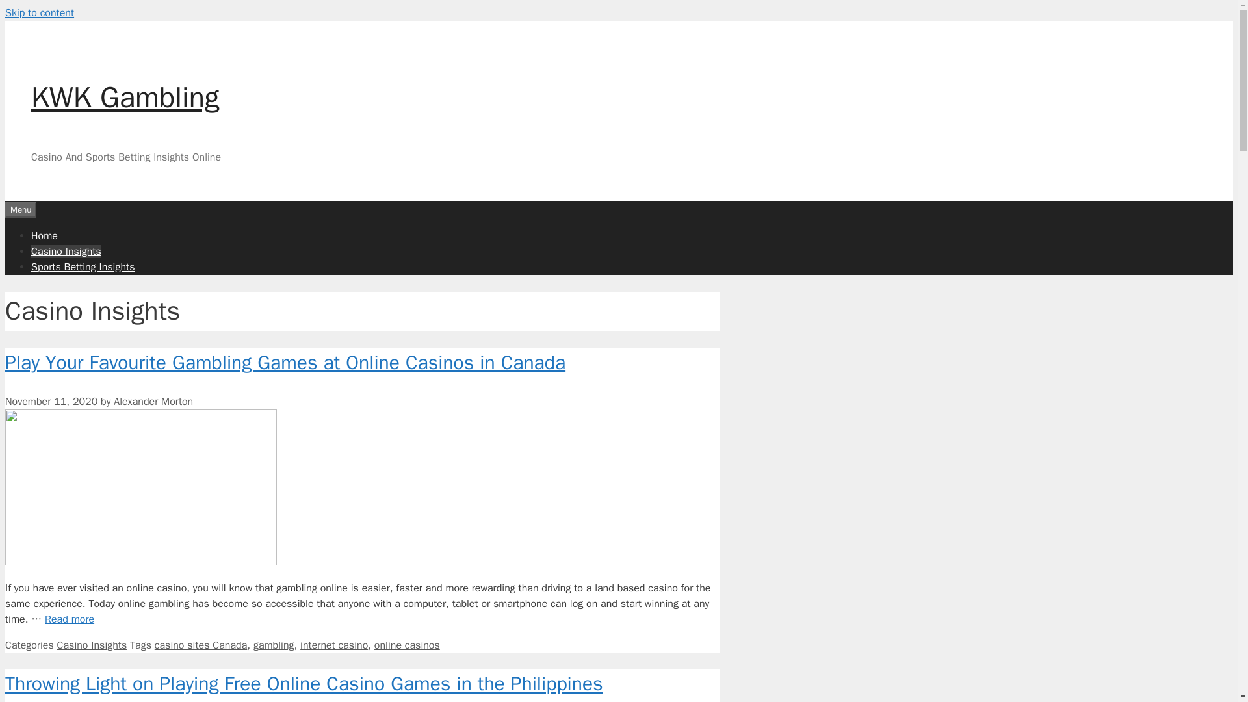 The height and width of the screenshot is (702, 1248). Describe the element at coordinates (201, 645) in the screenshot. I see `casino sites Canada` at that location.